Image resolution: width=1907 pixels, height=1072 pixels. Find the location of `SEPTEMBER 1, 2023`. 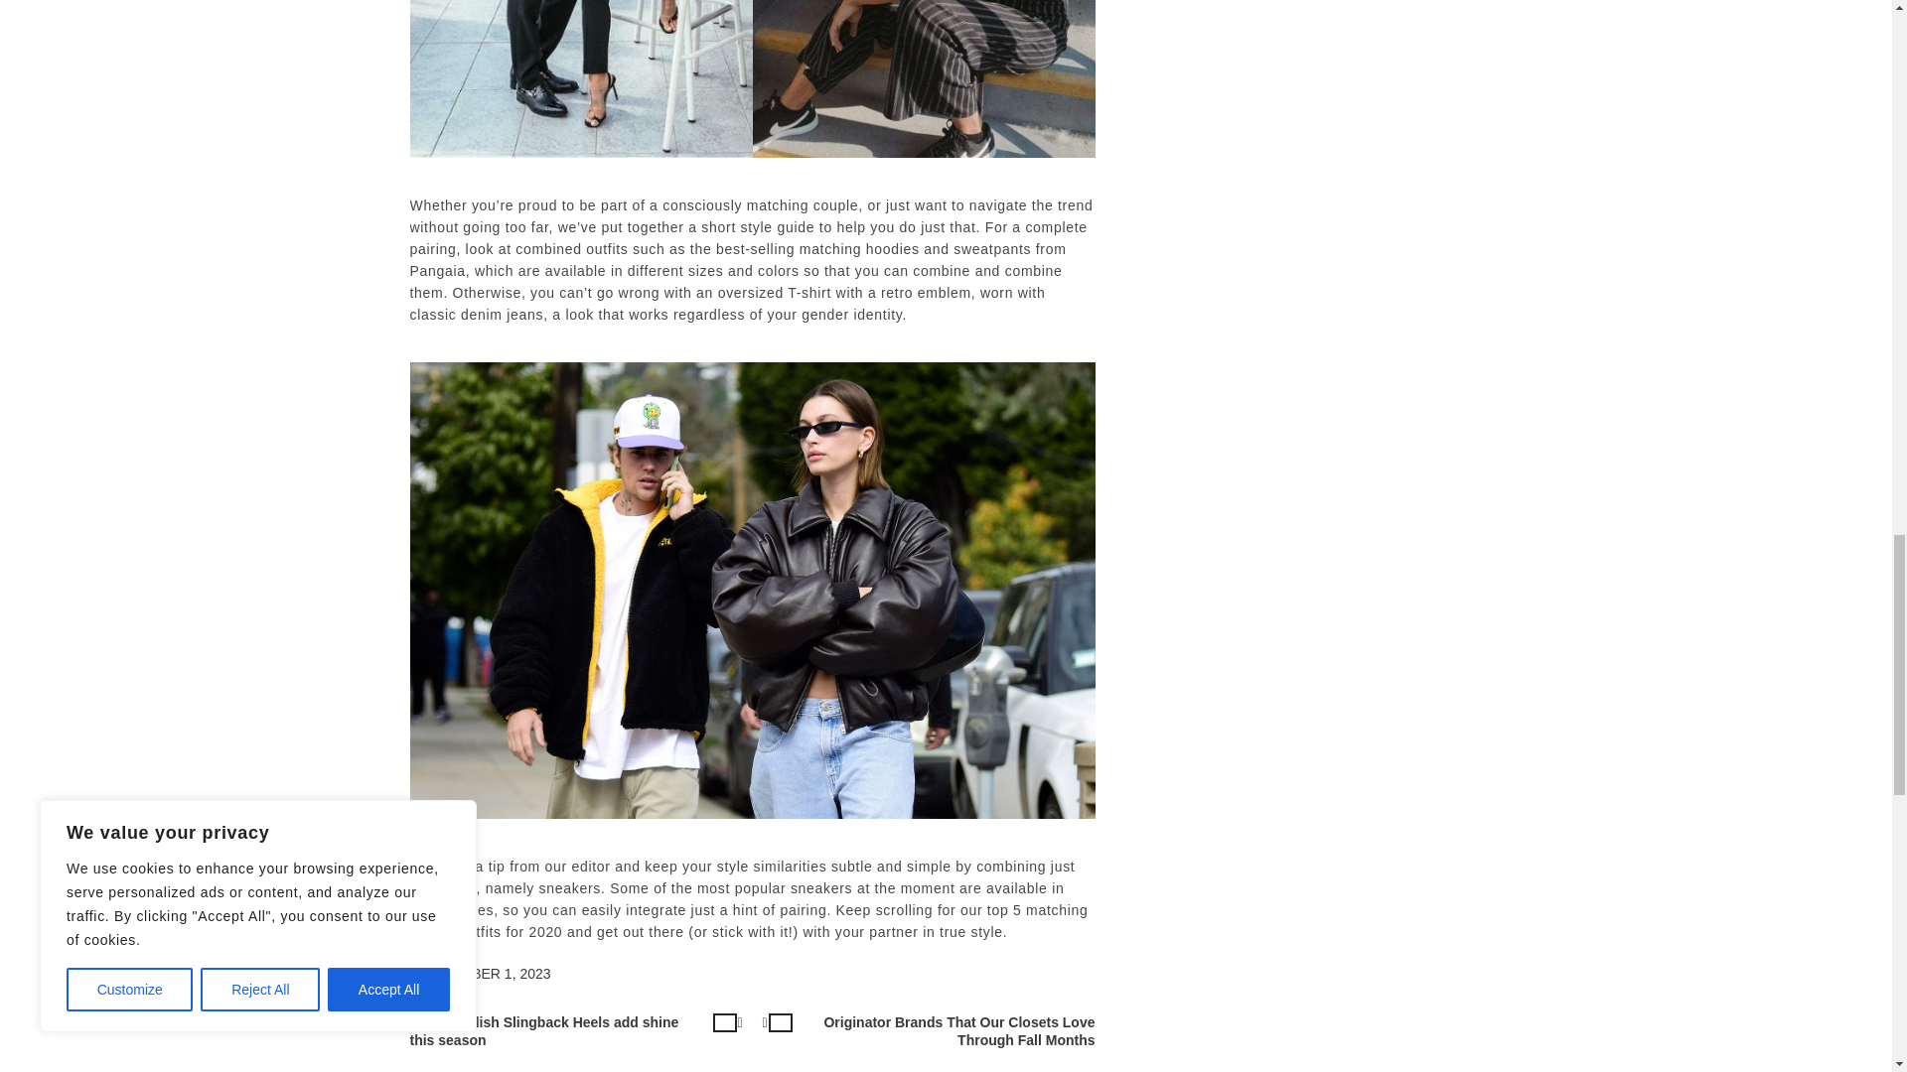

SEPTEMBER 1, 2023 is located at coordinates (483, 974).